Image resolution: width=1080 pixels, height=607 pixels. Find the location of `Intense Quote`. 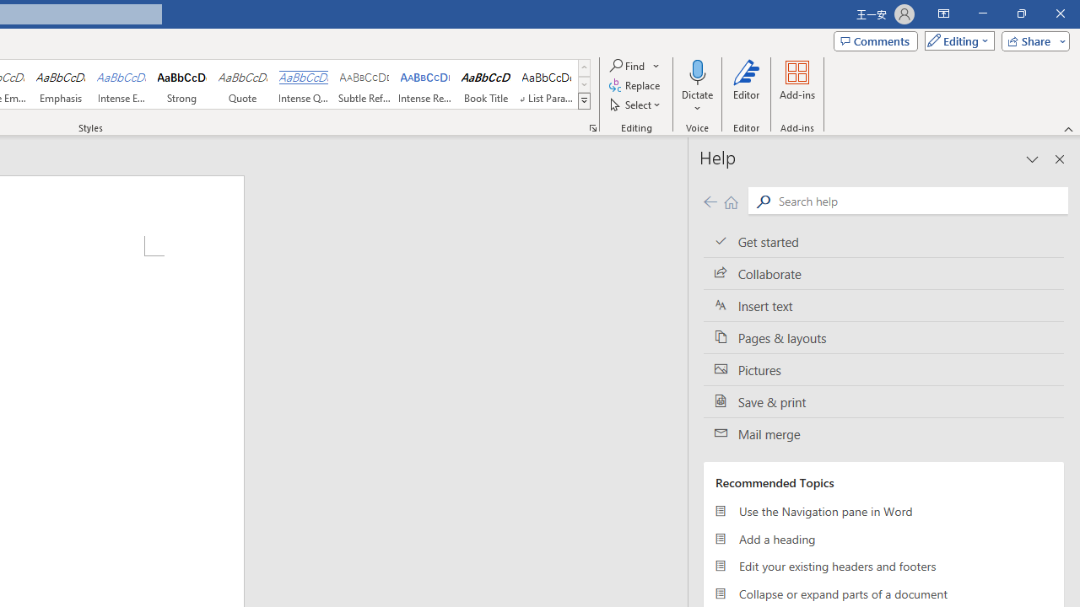

Intense Quote is located at coordinates (303, 84).